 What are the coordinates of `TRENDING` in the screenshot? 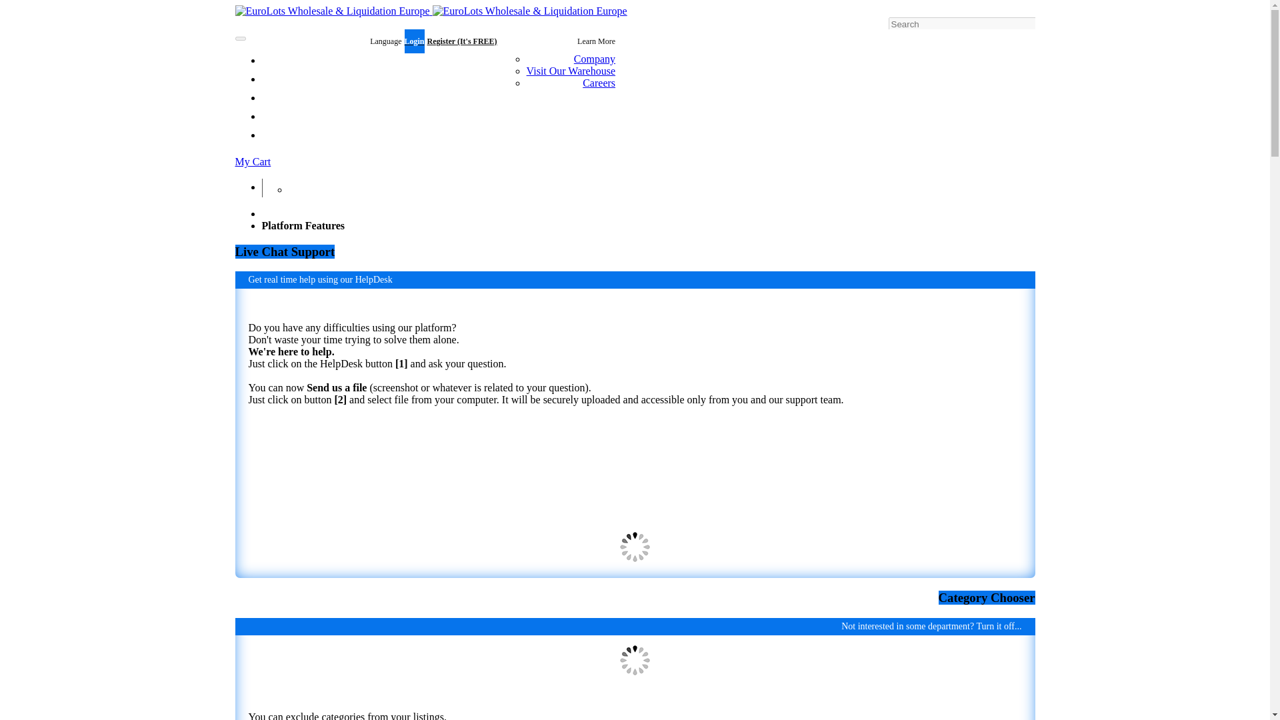 It's located at (294, 117).